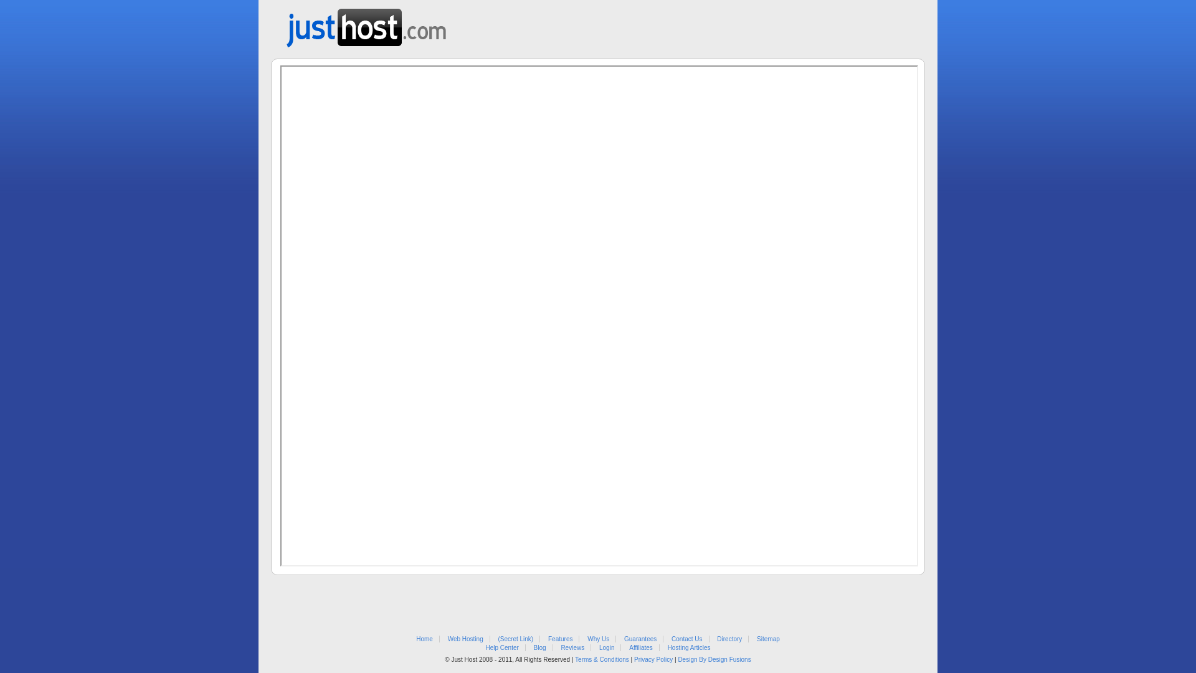  Describe the element at coordinates (502, 648) in the screenshot. I see `Help Center` at that location.